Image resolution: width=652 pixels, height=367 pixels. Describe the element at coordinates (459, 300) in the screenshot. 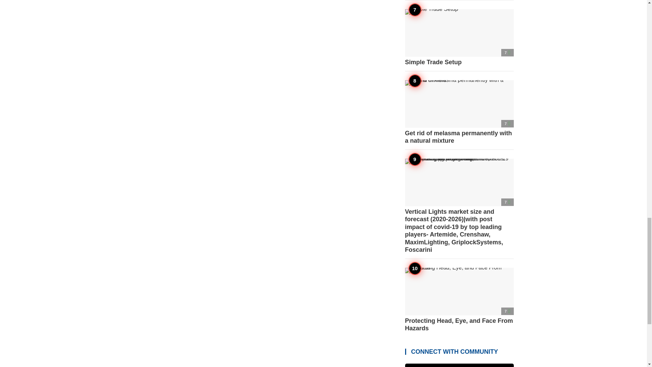

I see `Protecting Head, Eye, and Face From Hazards` at that location.